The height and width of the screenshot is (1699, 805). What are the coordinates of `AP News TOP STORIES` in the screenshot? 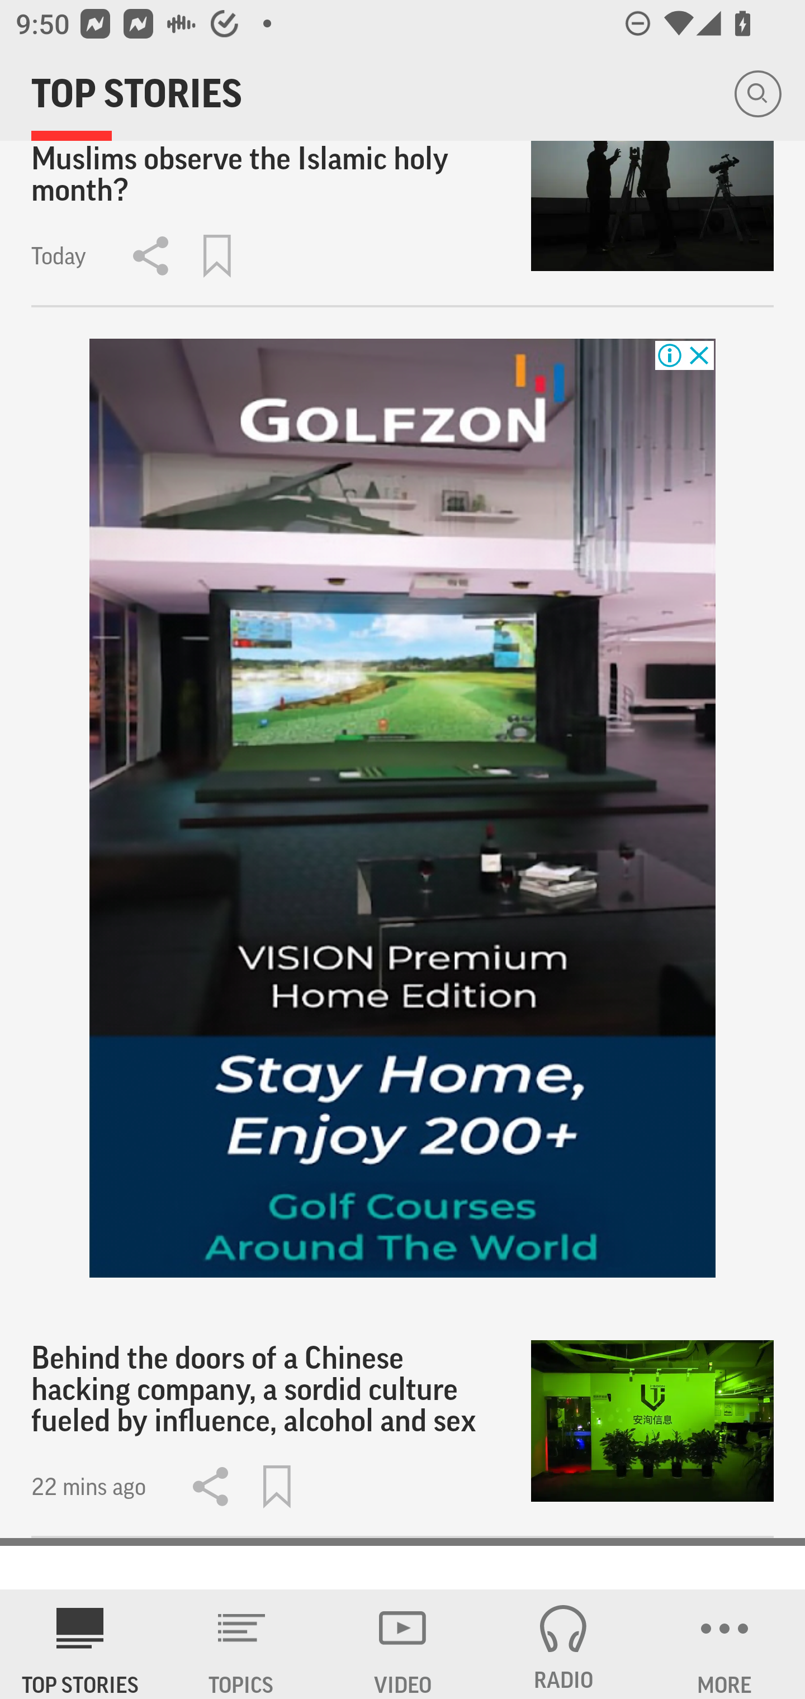 It's located at (80, 1644).